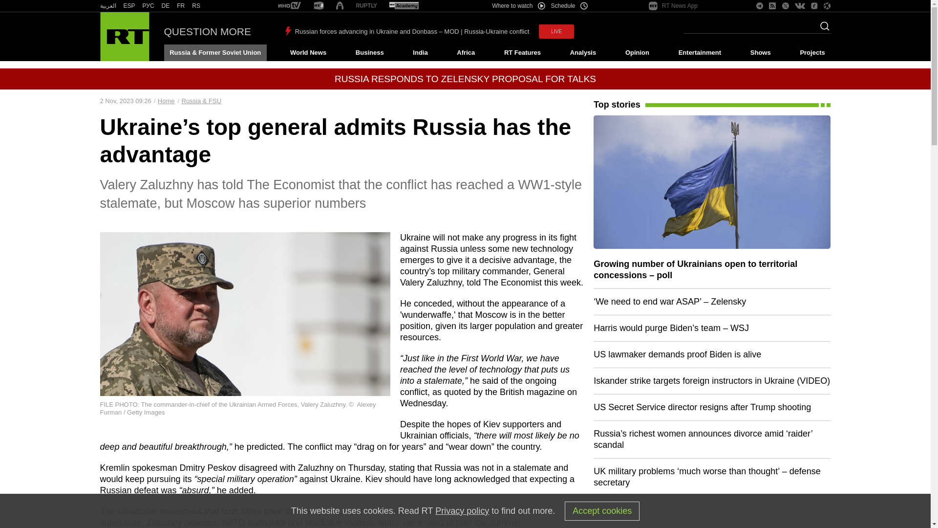 Image resolution: width=938 pixels, height=528 pixels. Describe the element at coordinates (319, 6) in the screenshot. I see `RT ` at that location.